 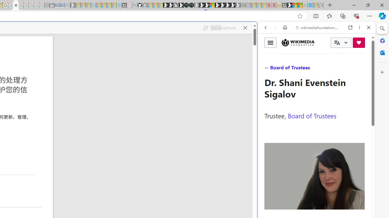 I want to click on Wallet - Sleeping, so click(x=52, y=5).